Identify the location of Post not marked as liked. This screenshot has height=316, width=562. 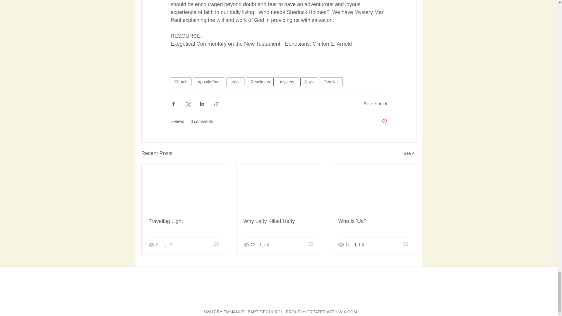
(311, 245).